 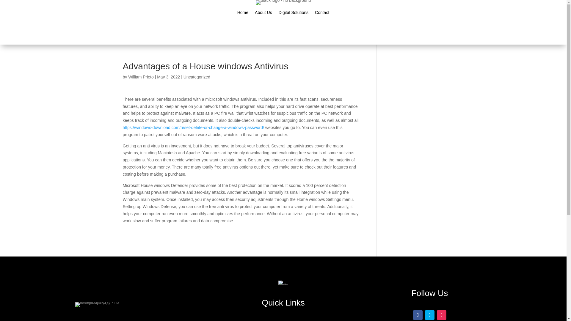 I want to click on Follow on Twitter, so click(x=429, y=315).